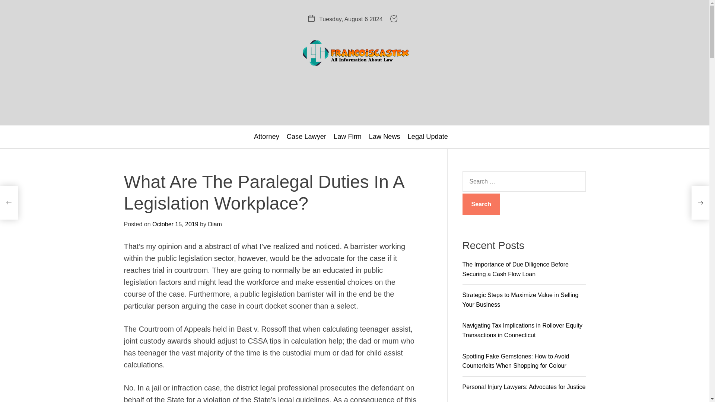  I want to click on Personal Injury Lawyers: Advocates for Justice, so click(524, 387).